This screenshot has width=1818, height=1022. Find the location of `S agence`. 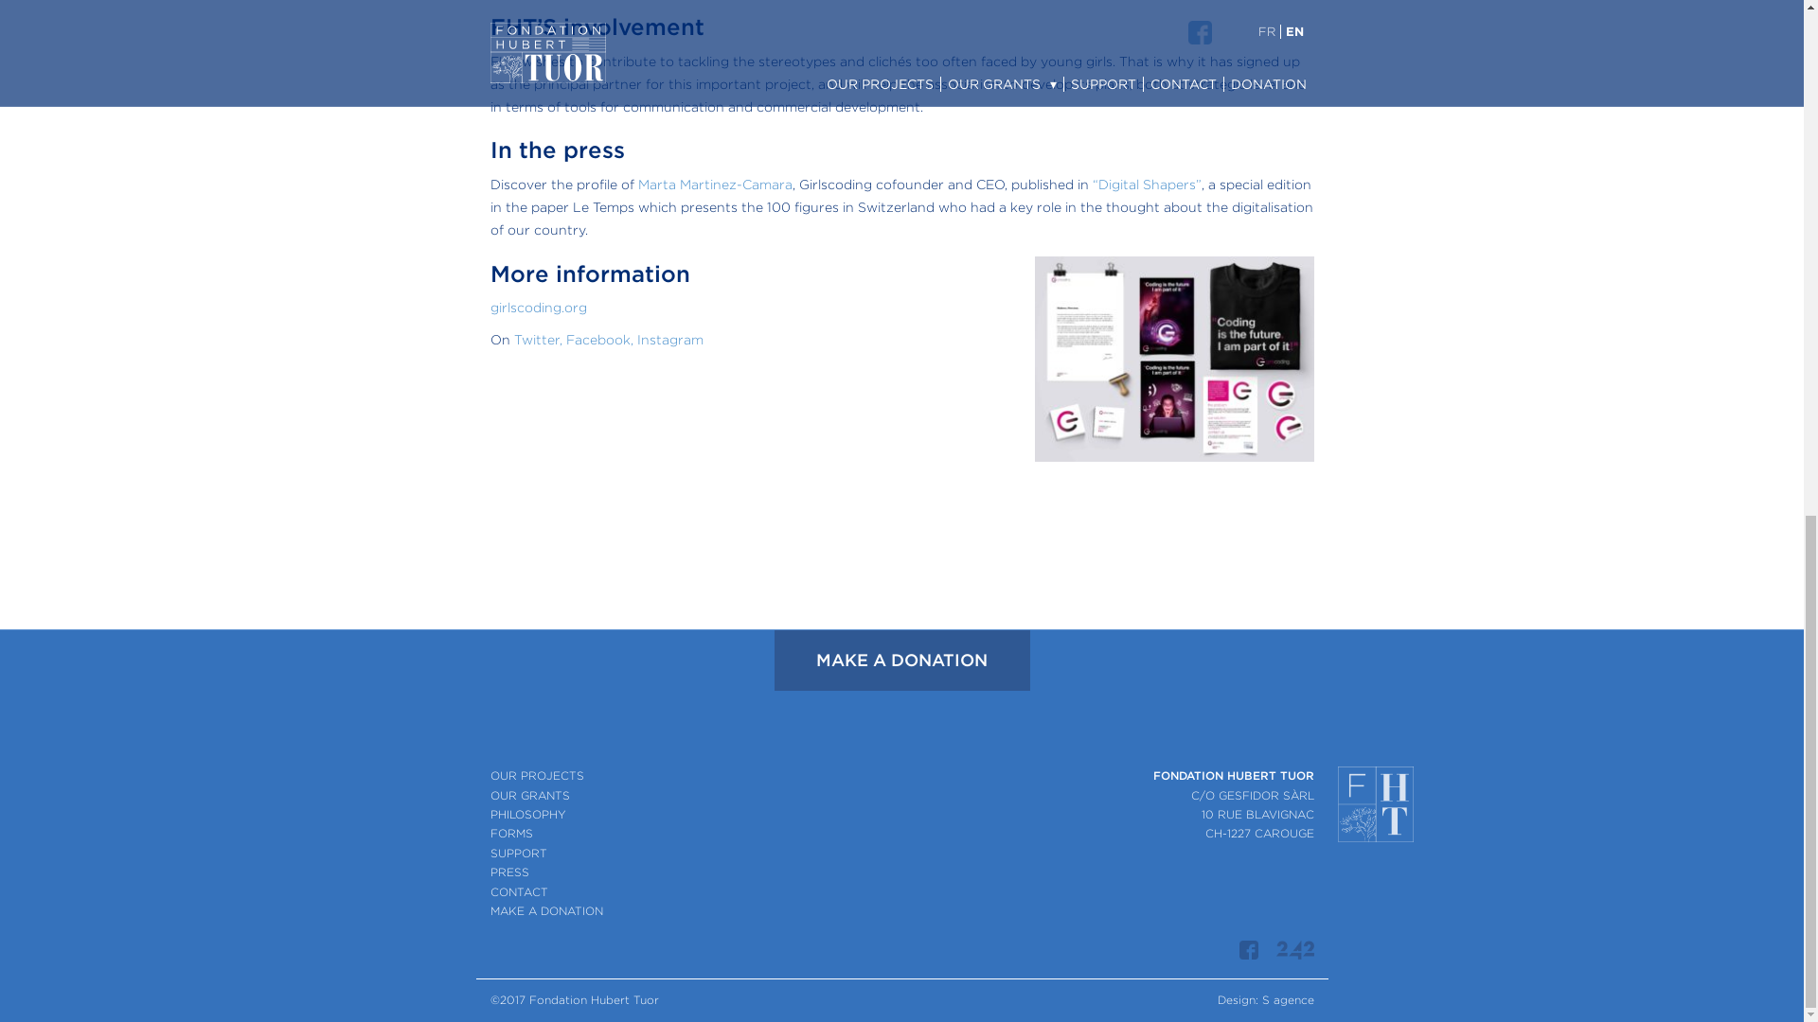

S agence is located at coordinates (1287, 999).